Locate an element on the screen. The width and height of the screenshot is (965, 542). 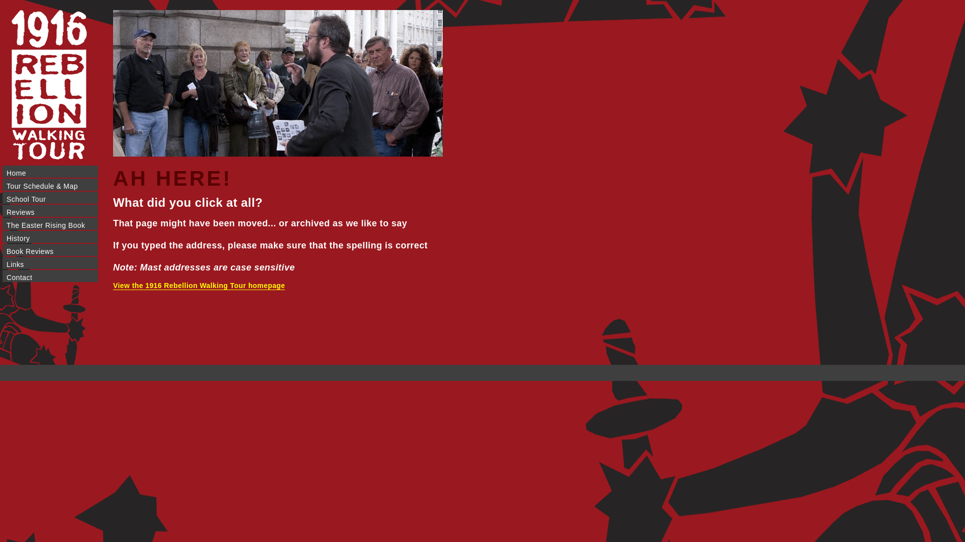
View the 1916 Rebellion Walking Tour homepage is located at coordinates (199, 286).